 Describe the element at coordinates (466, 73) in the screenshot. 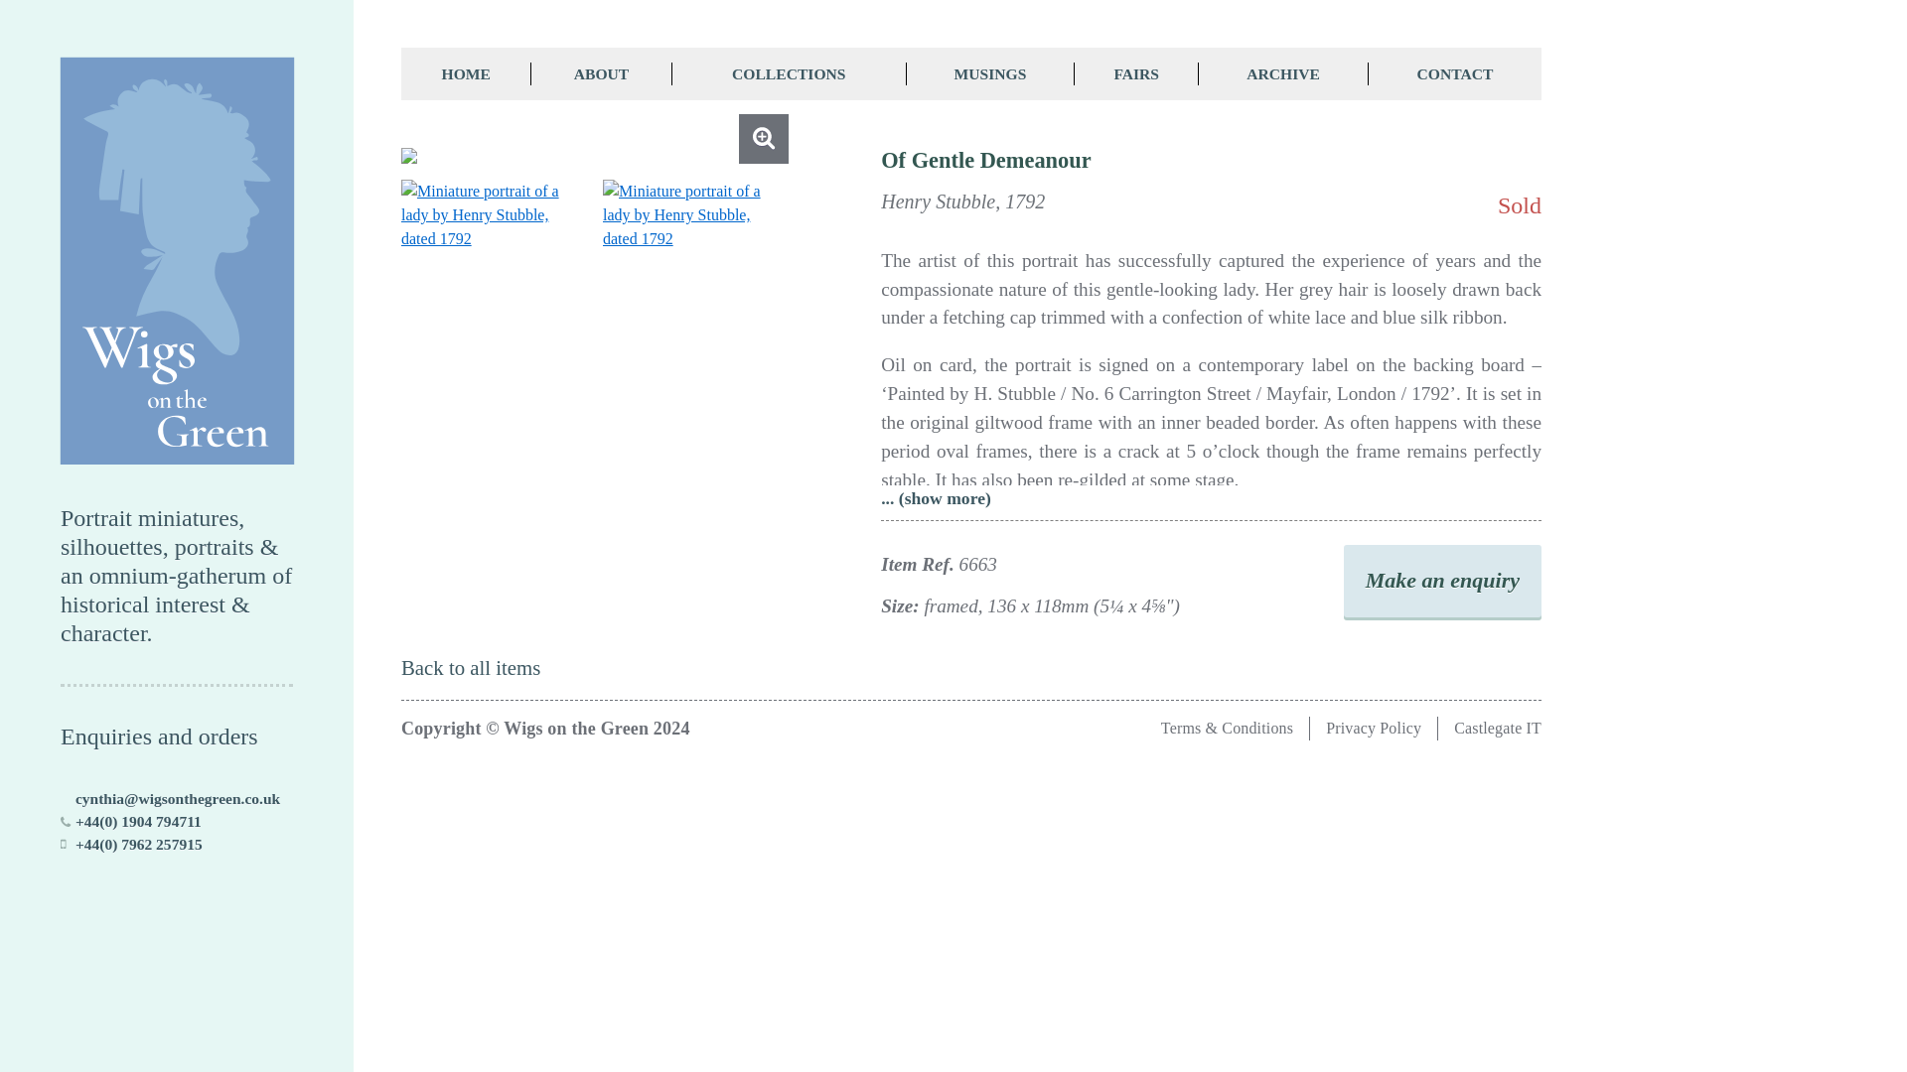

I see `HOME` at that location.